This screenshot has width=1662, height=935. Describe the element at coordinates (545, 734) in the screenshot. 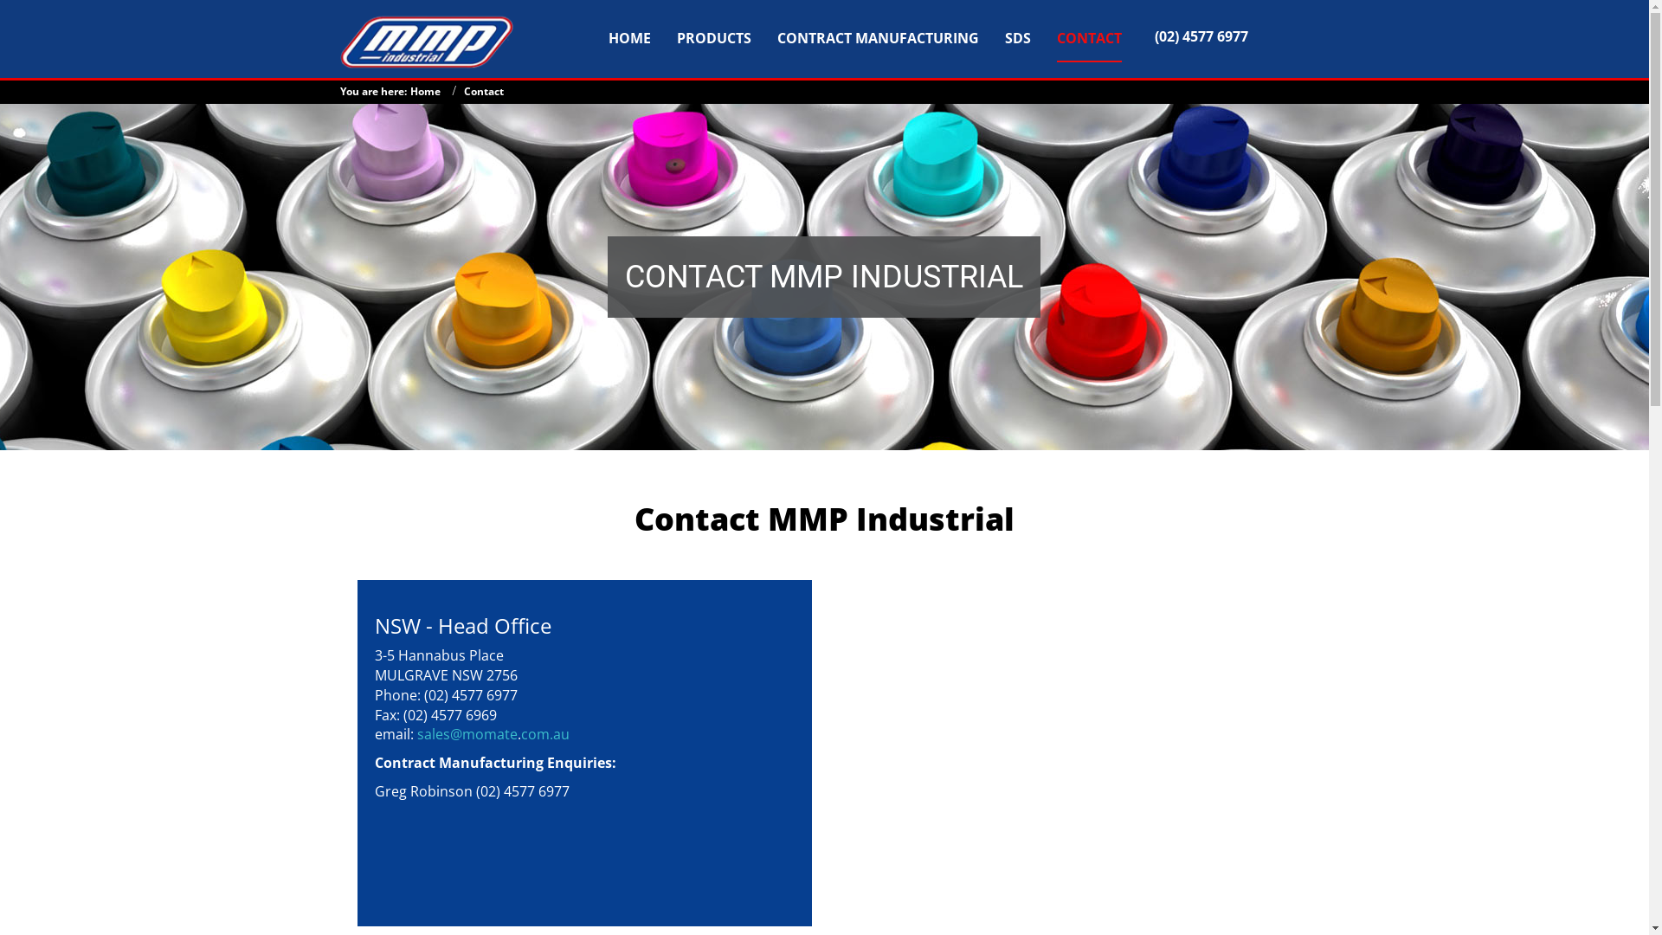

I see `com.au` at that location.